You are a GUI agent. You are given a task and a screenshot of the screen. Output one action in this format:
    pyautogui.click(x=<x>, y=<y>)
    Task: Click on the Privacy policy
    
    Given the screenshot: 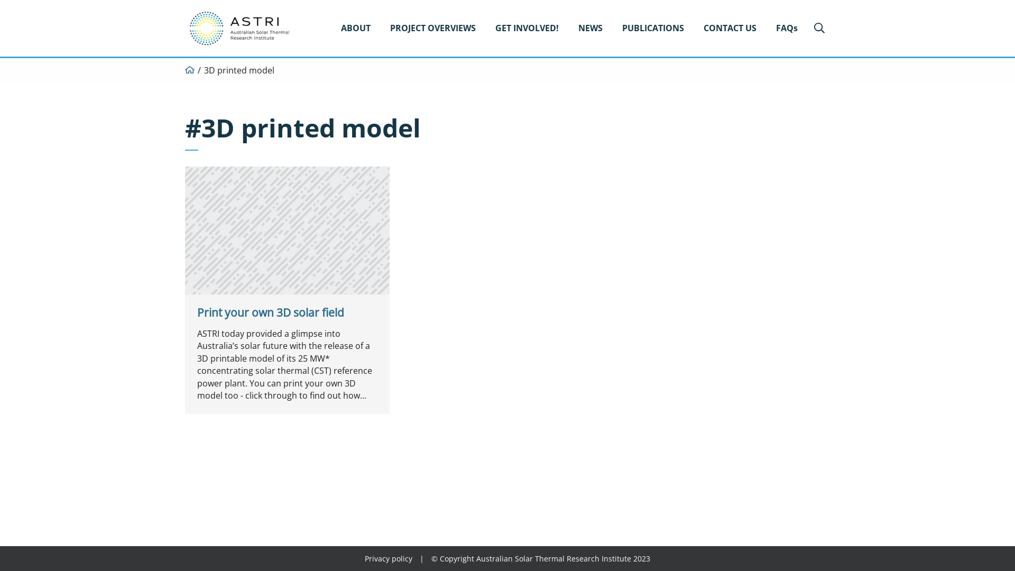 What is the action you would take?
    pyautogui.click(x=389, y=558)
    